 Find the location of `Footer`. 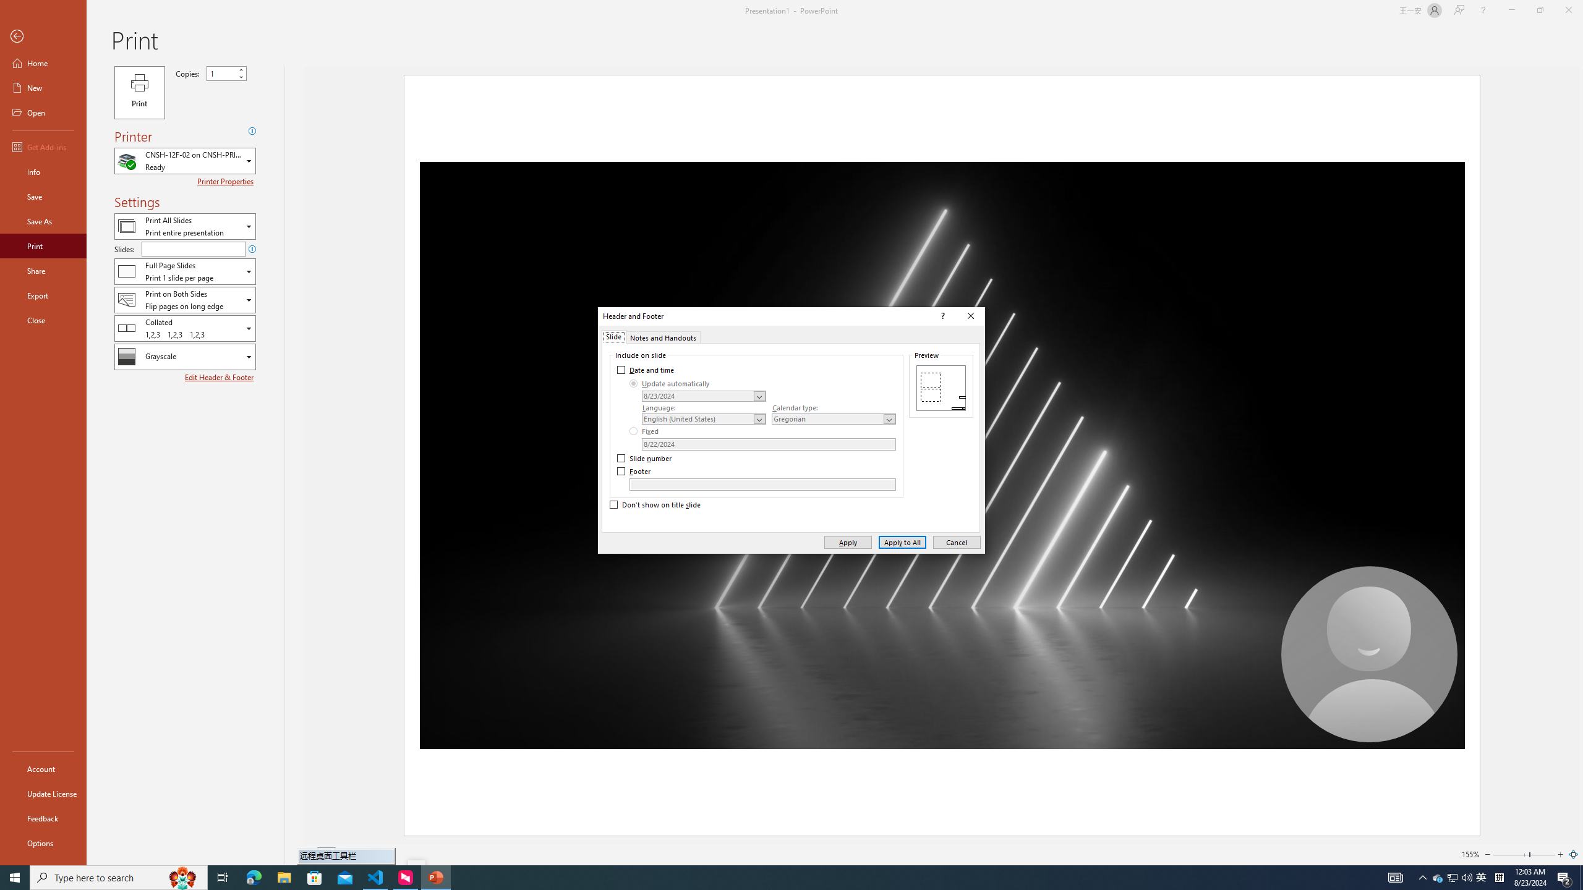

Footer is located at coordinates (762, 485).